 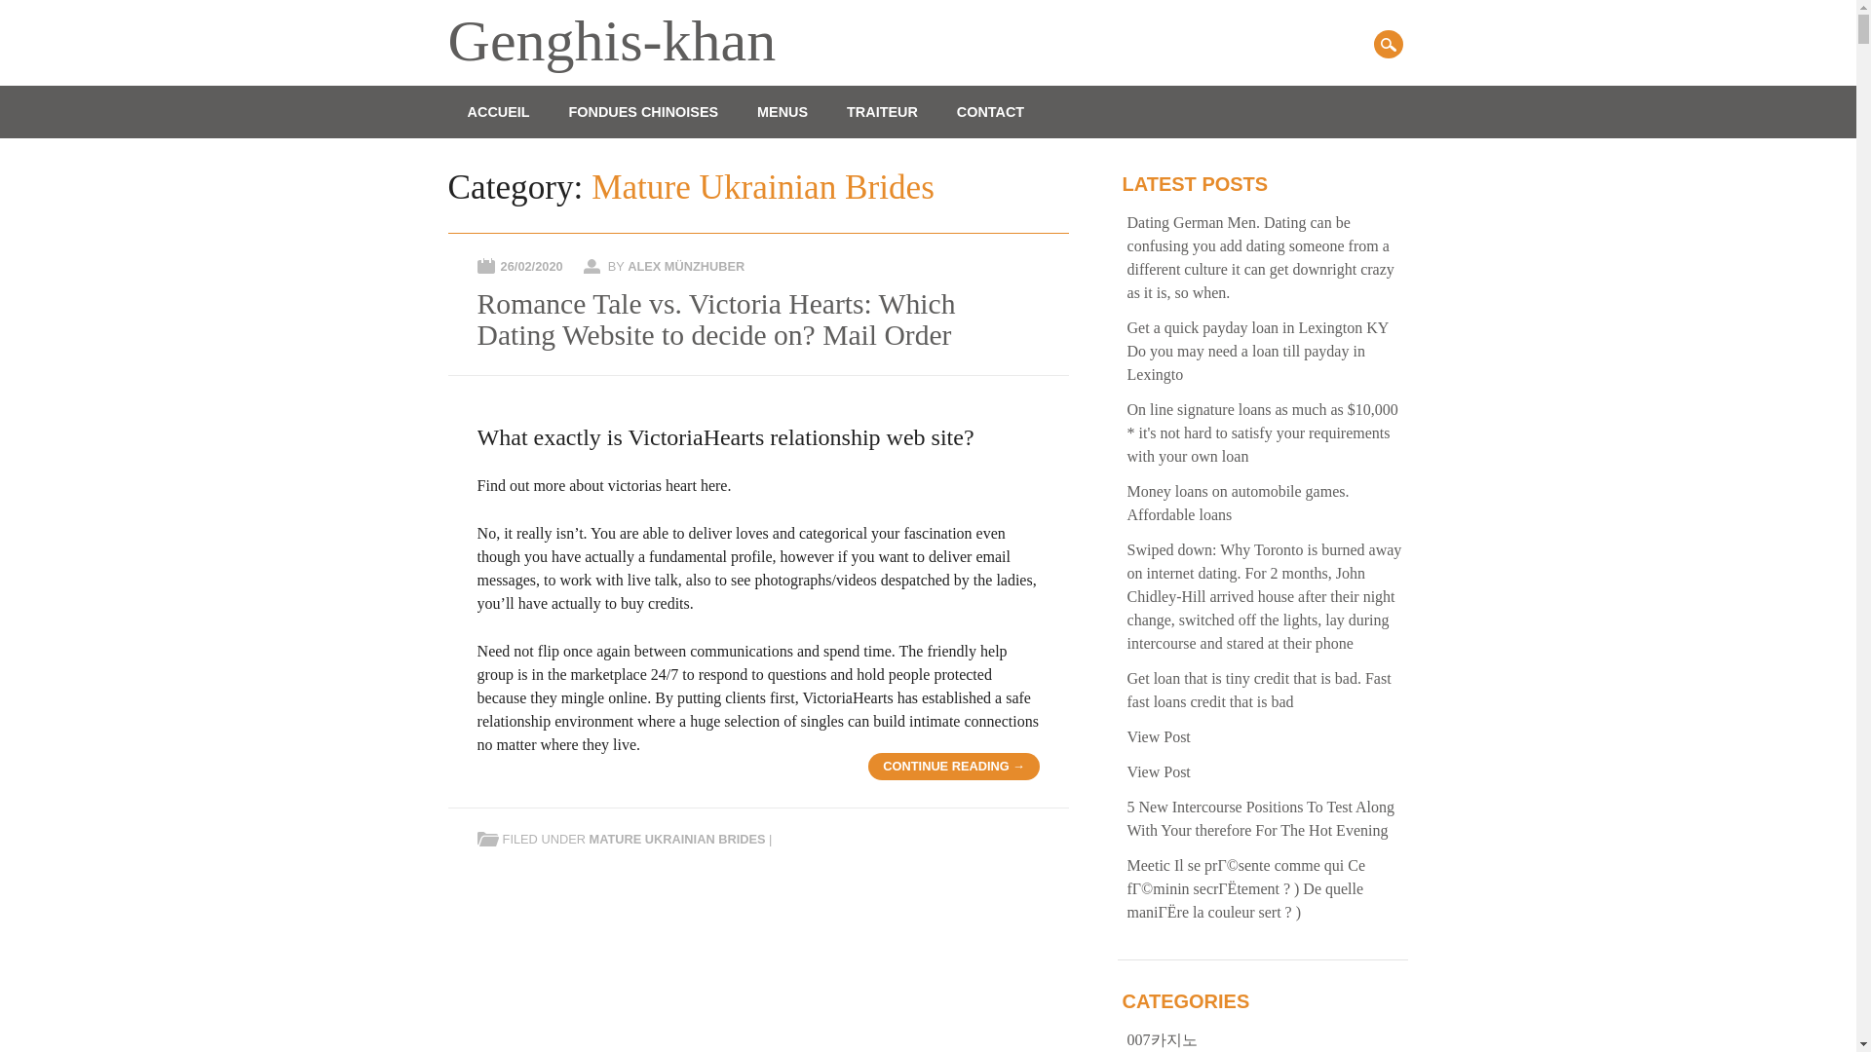 What do you see at coordinates (1159, 771) in the screenshot?
I see `View Post` at bounding box center [1159, 771].